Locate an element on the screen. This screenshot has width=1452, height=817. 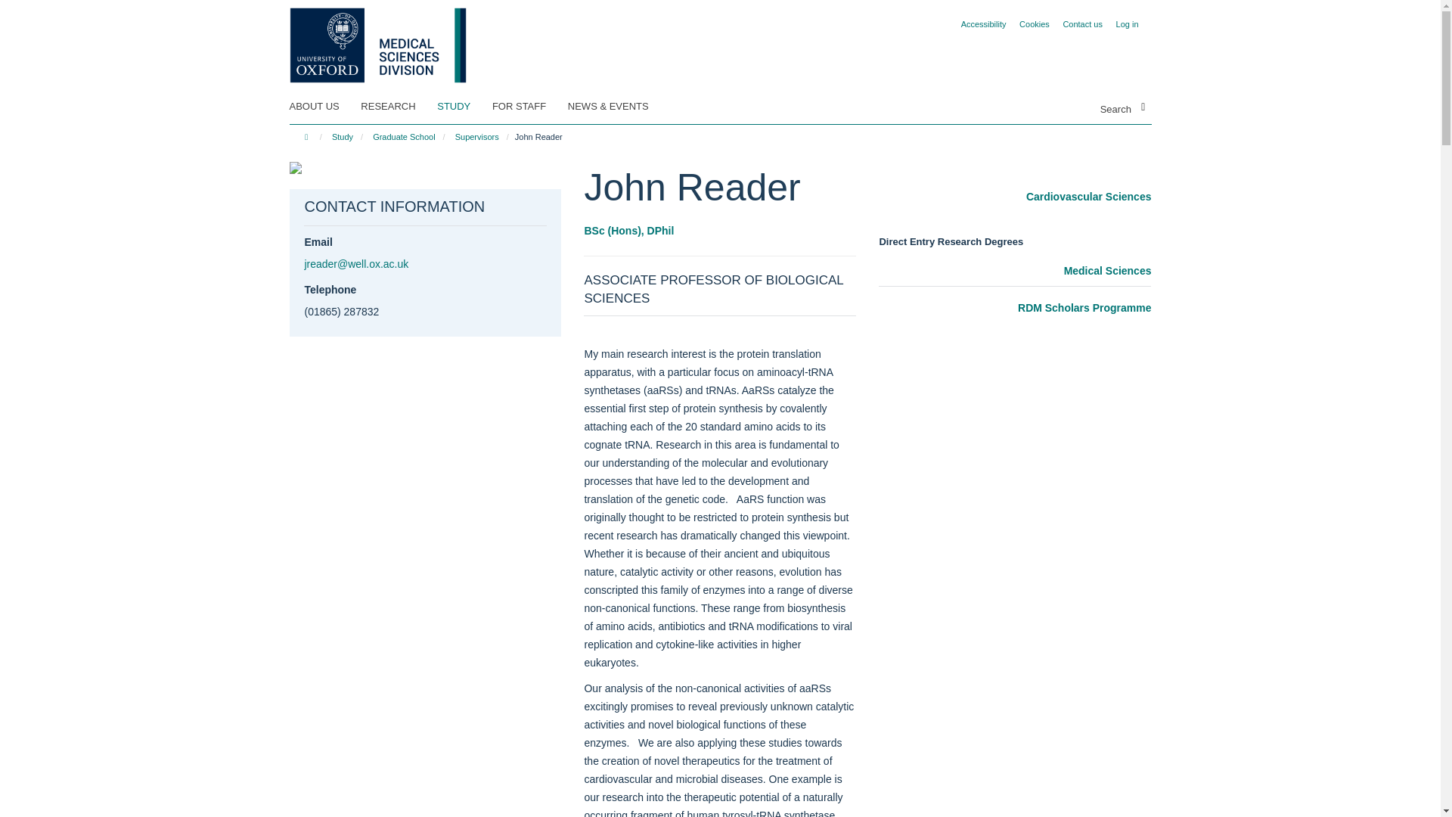
RDM Scholars Programme is located at coordinates (1015, 309).